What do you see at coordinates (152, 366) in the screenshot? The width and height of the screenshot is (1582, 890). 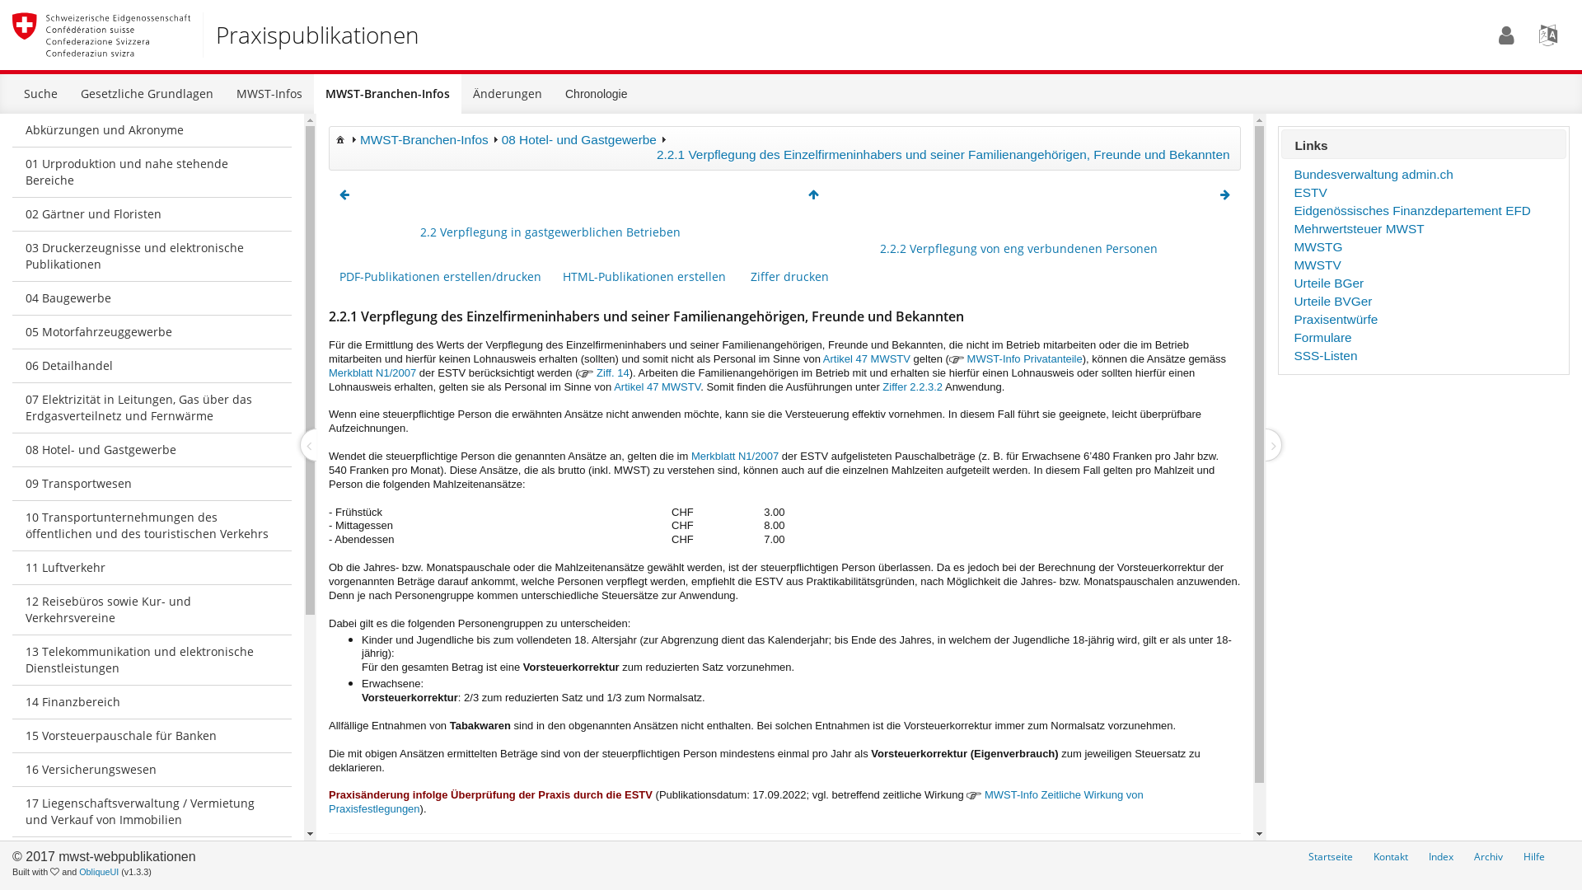 I see `06 Detailhandel` at bounding box center [152, 366].